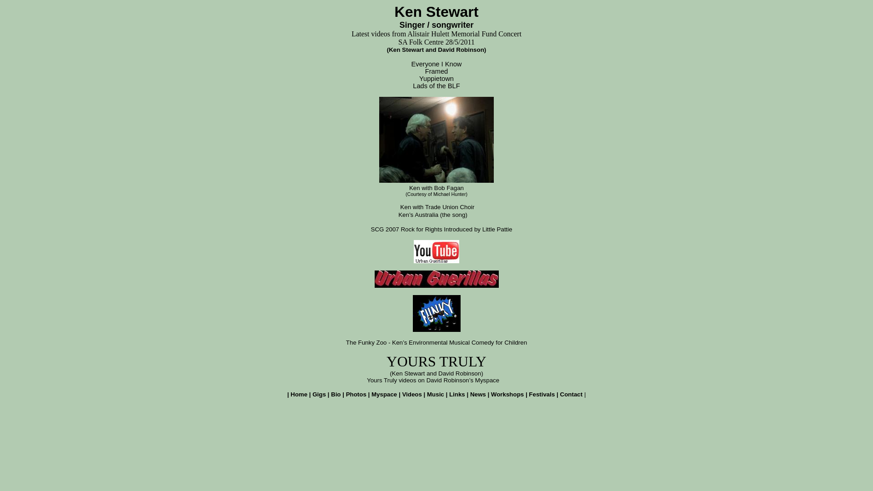  Describe the element at coordinates (356, 395) in the screenshot. I see `Photos` at that location.